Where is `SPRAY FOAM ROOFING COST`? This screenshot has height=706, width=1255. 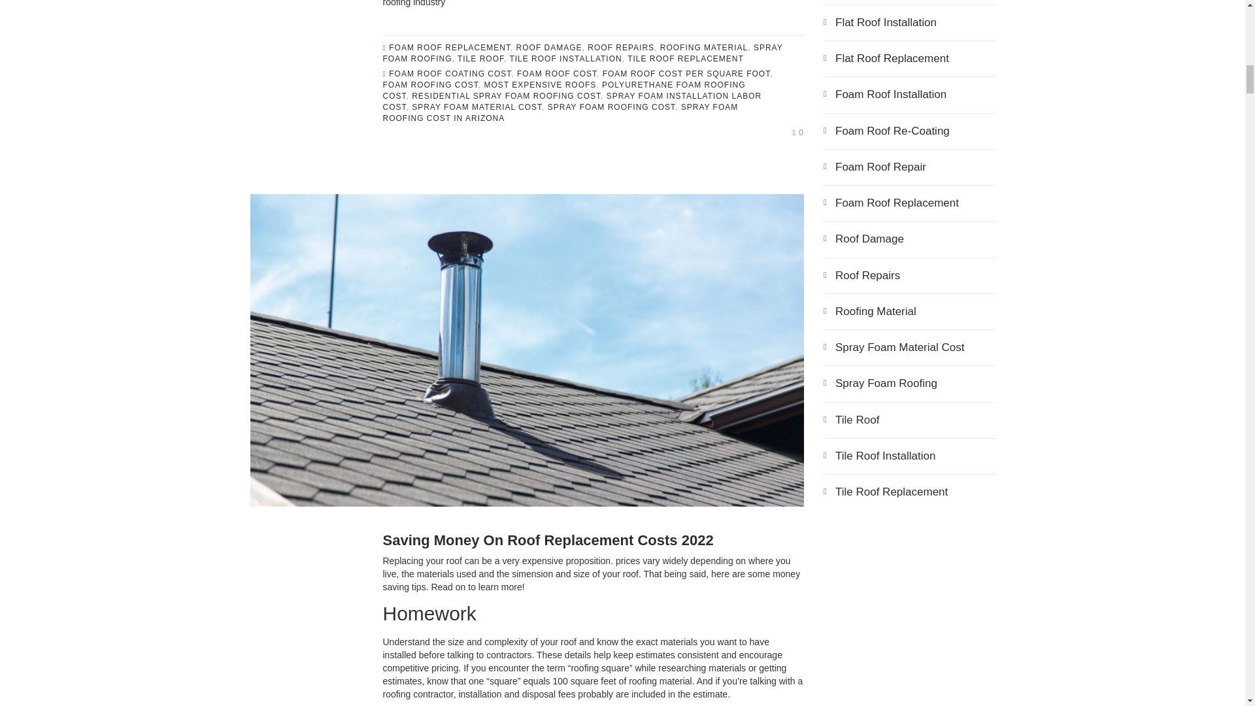 SPRAY FOAM ROOFING COST is located at coordinates (611, 107).